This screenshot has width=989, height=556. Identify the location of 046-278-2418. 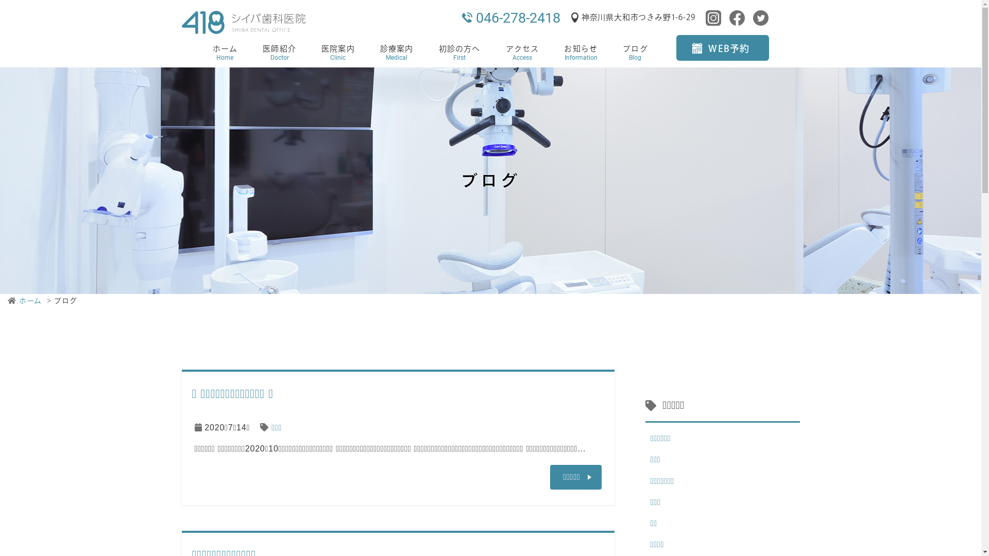
(518, 18).